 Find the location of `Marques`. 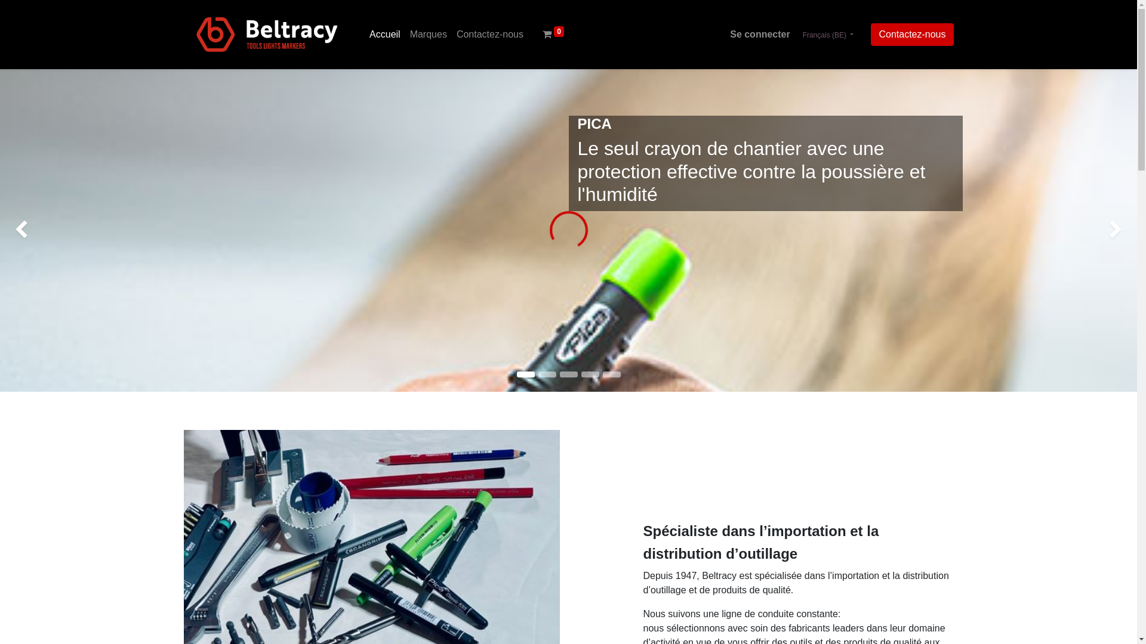

Marques is located at coordinates (429, 35).